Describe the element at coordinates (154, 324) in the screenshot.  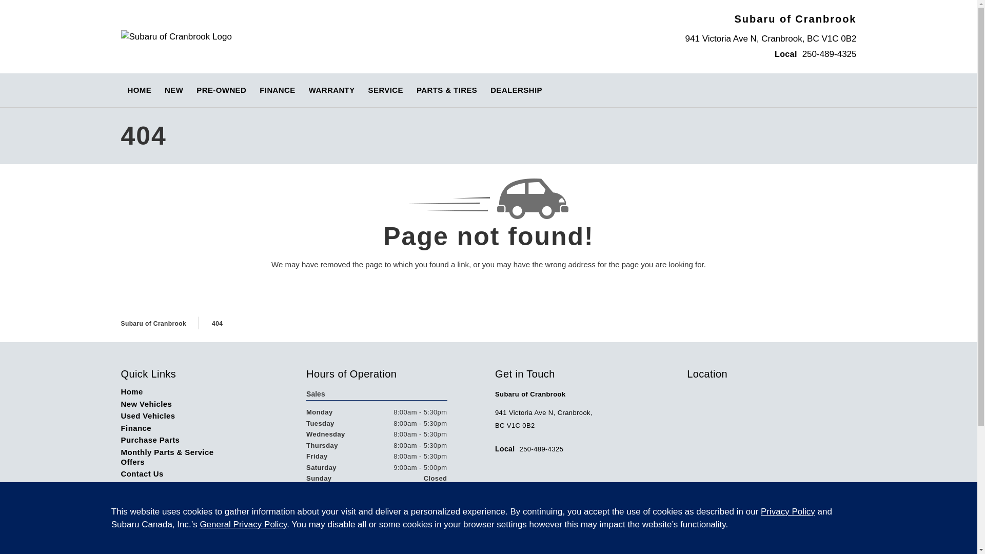
I see `Go to Subaru of Cranbrook.` at that location.